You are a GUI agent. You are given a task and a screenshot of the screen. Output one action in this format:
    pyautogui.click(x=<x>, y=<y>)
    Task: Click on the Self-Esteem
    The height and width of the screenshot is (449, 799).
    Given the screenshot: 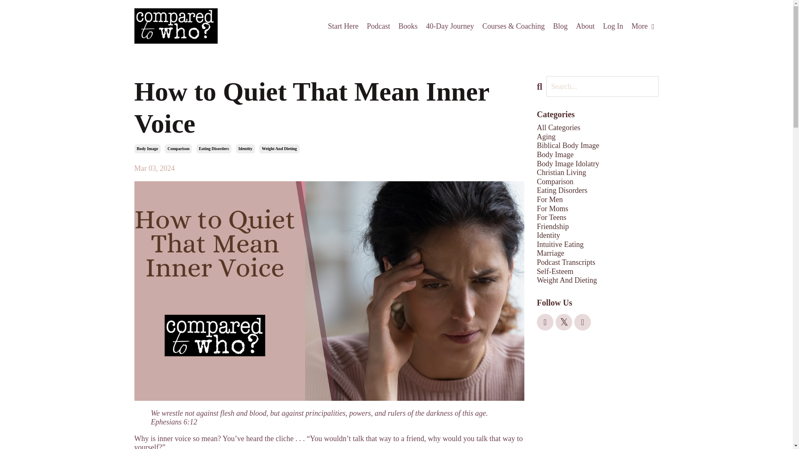 What is the action you would take?
    pyautogui.click(x=598, y=272)
    